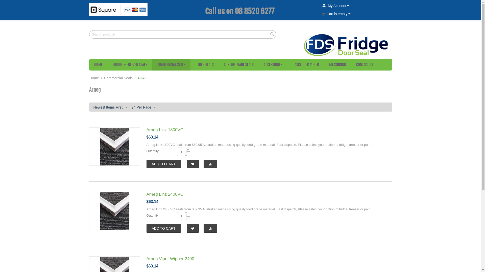 The image size is (485, 272). Describe the element at coordinates (164, 228) in the screenshot. I see `ADD TO CART` at that location.